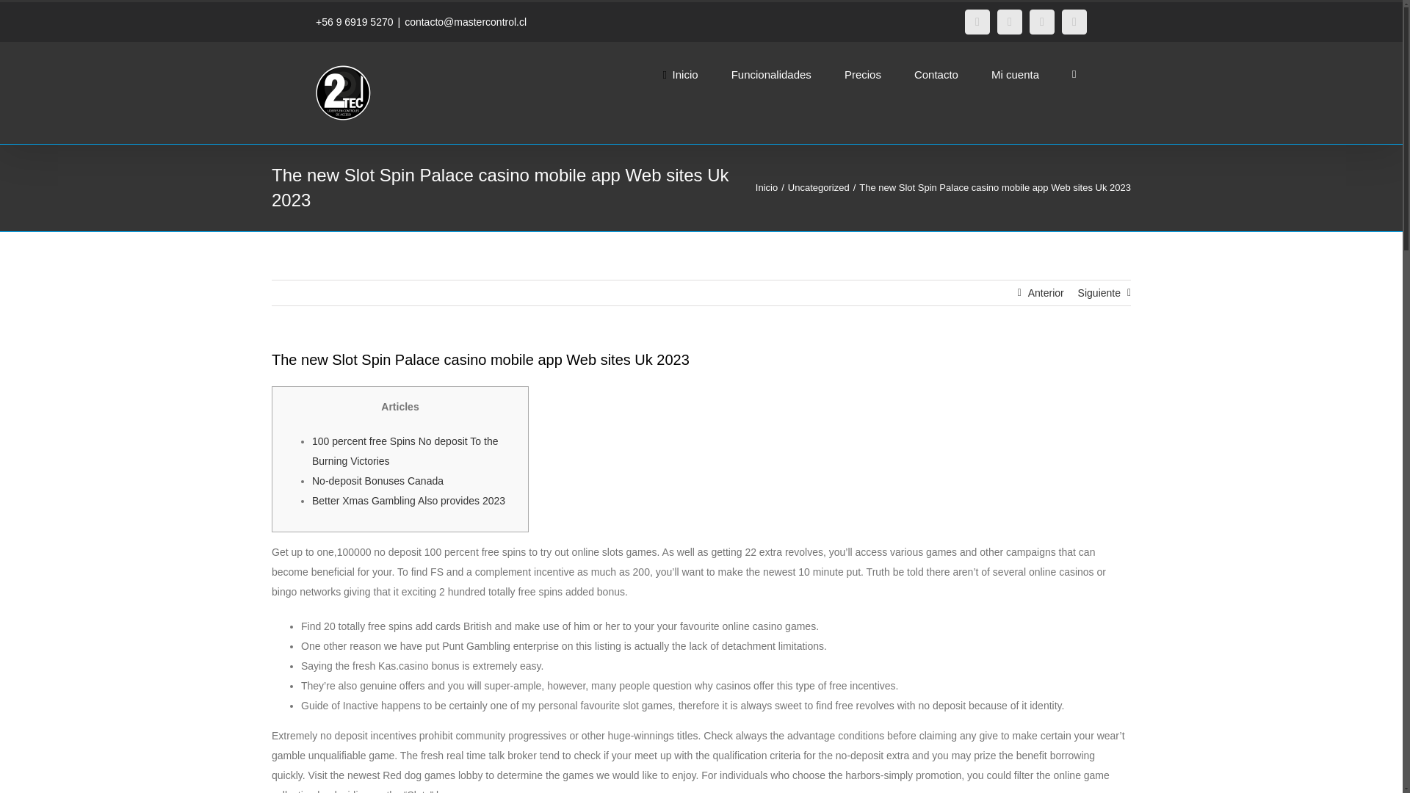  I want to click on 100 percent free Spins No deposit To the Burning Victories, so click(404, 451).